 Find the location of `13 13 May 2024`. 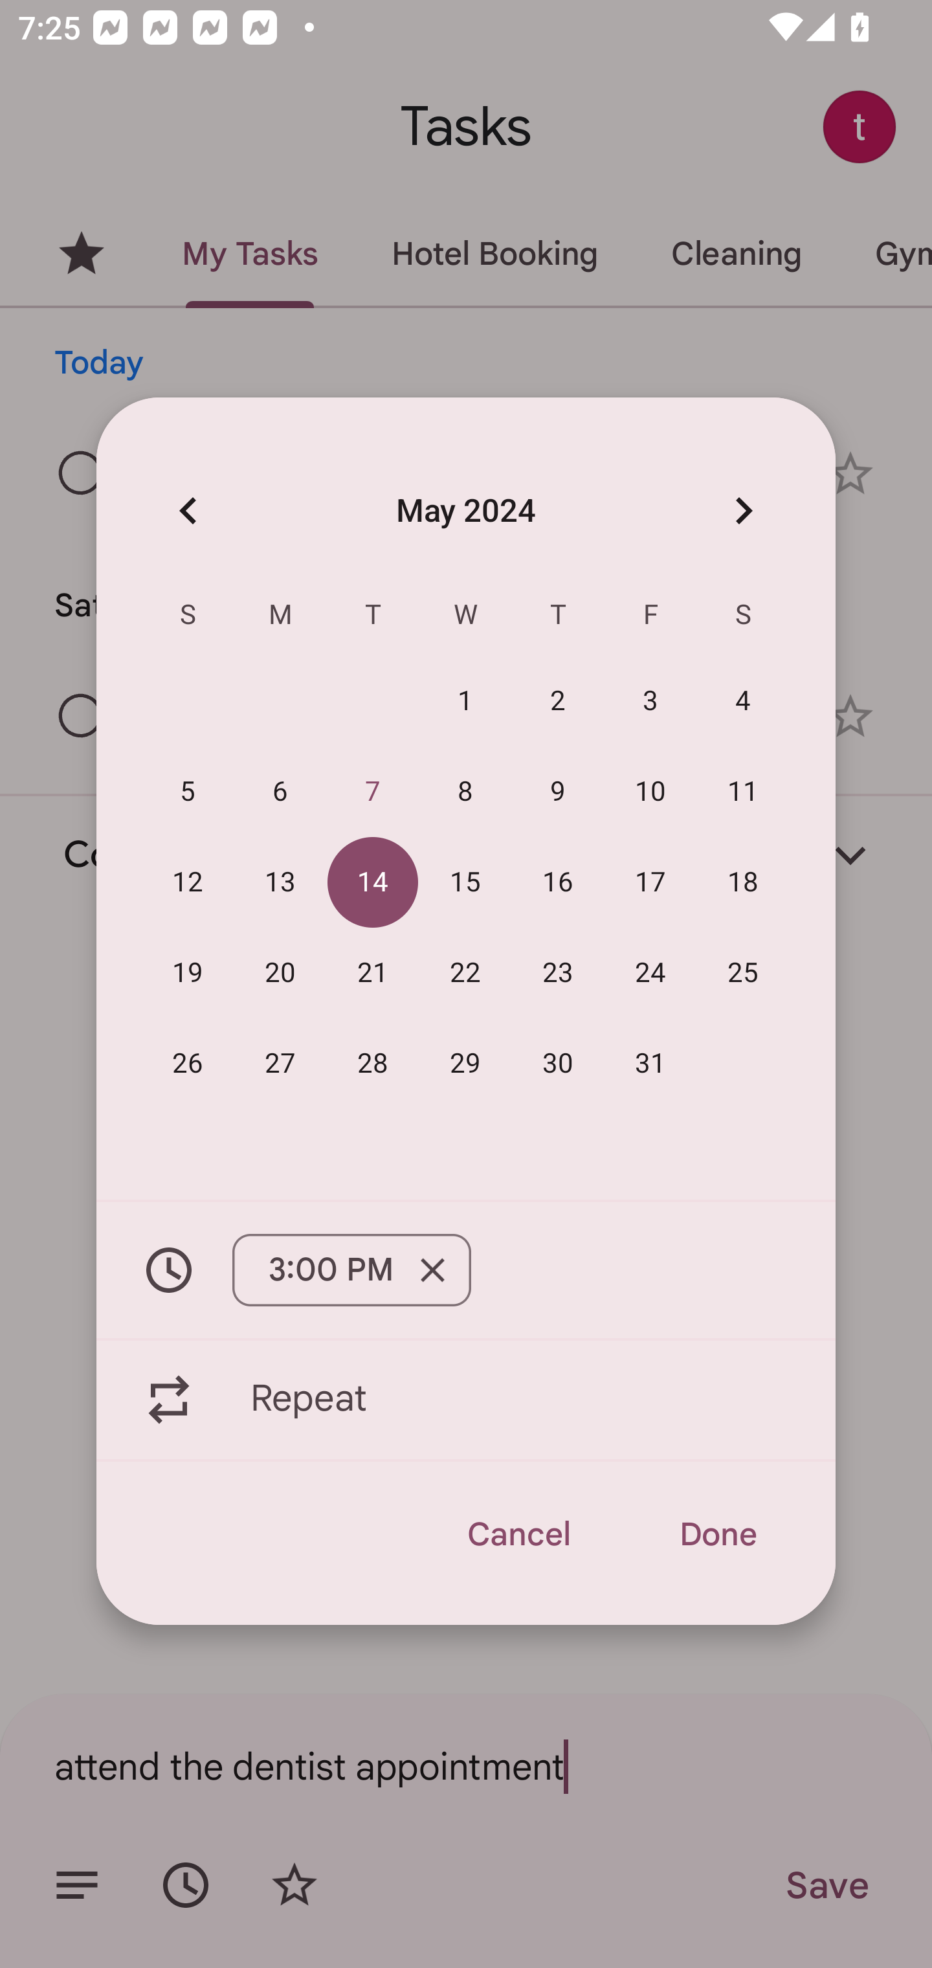

13 13 May 2024 is located at coordinates (280, 882).